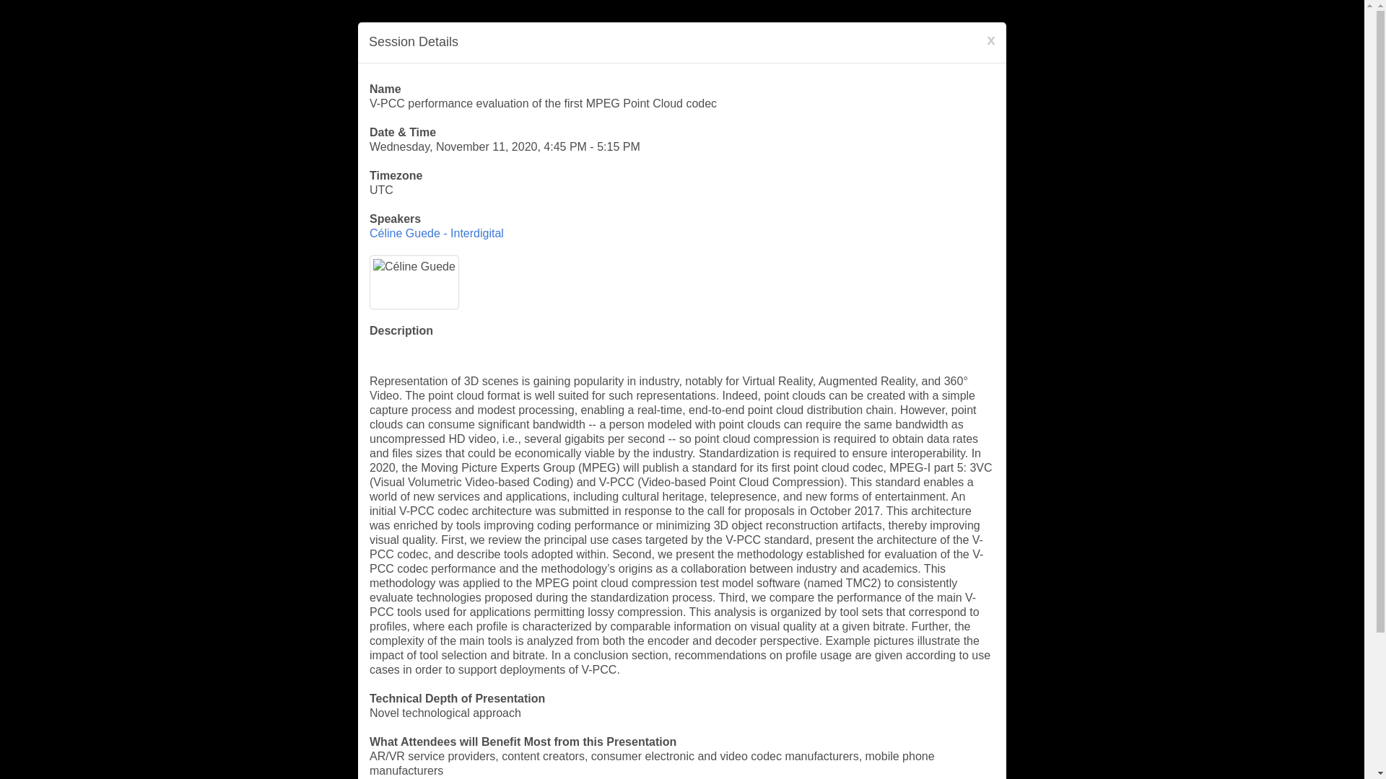  I want to click on Speaker Details, so click(437, 233).